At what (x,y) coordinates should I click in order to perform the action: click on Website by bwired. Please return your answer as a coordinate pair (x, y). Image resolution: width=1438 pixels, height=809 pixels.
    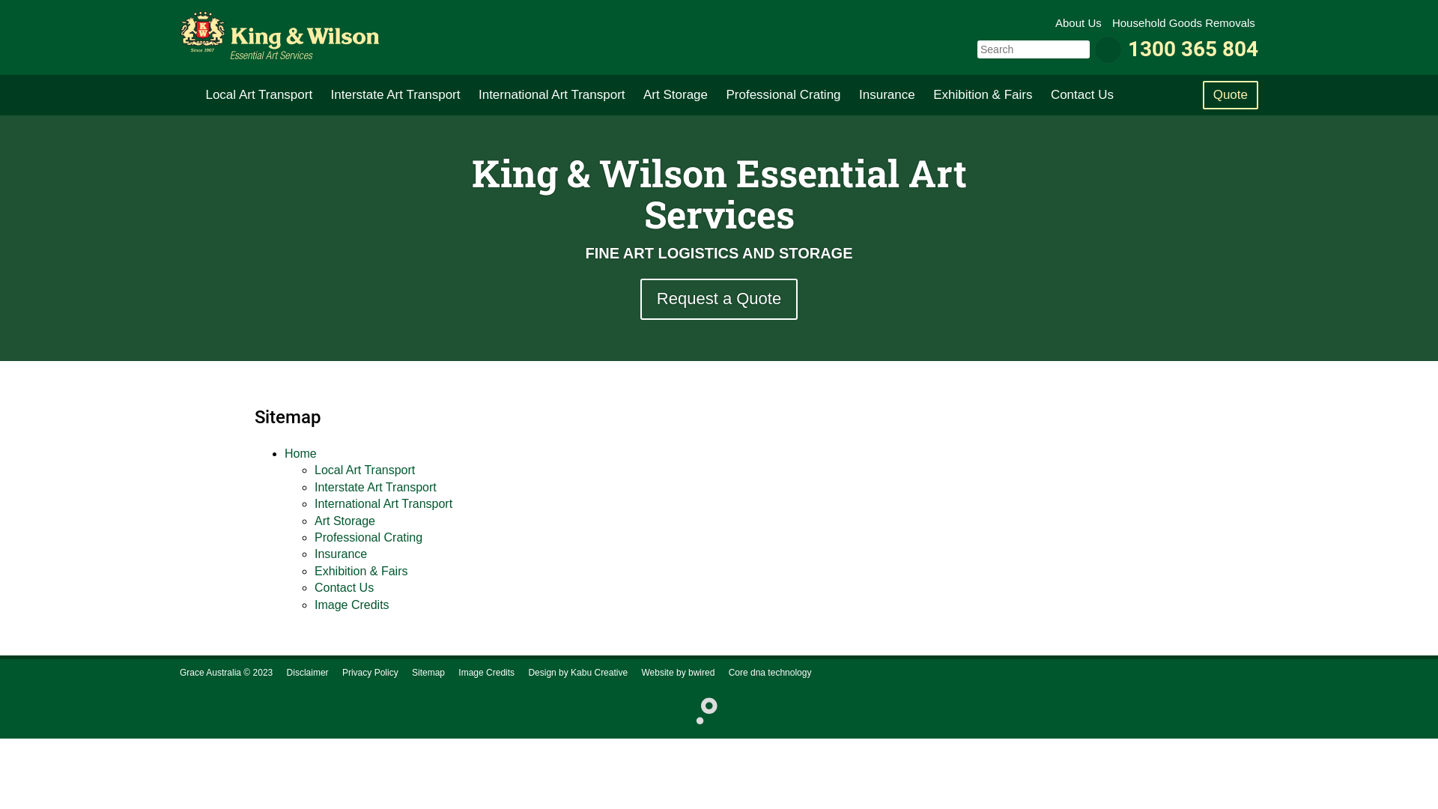
    Looking at the image, I should click on (678, 673).